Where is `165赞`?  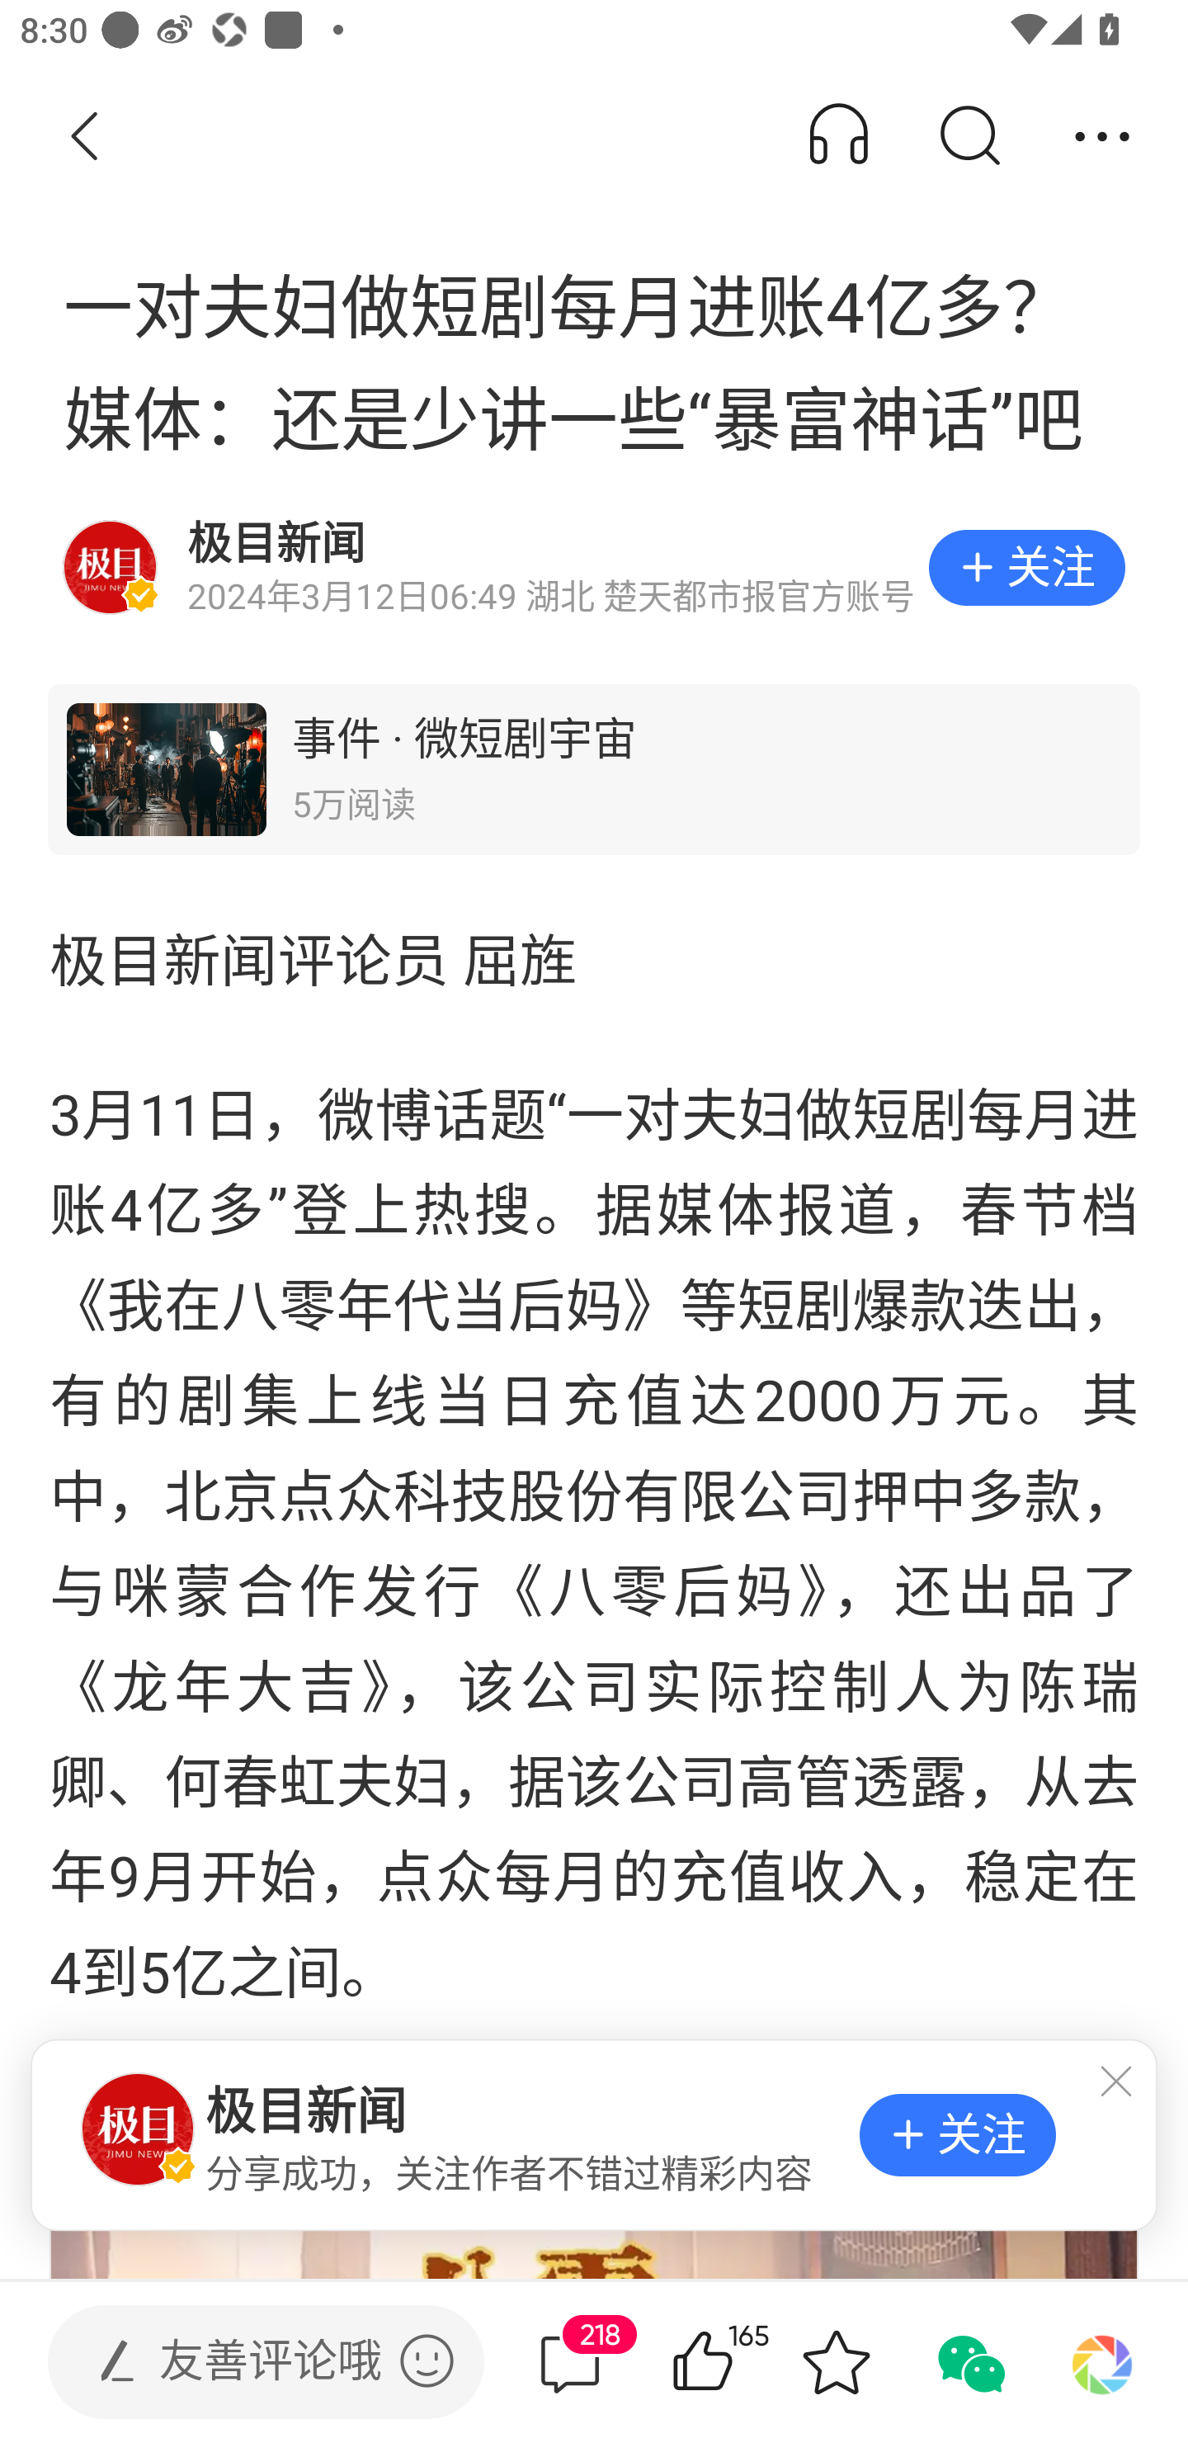
165赞 is located at coordinates (742, 2362).